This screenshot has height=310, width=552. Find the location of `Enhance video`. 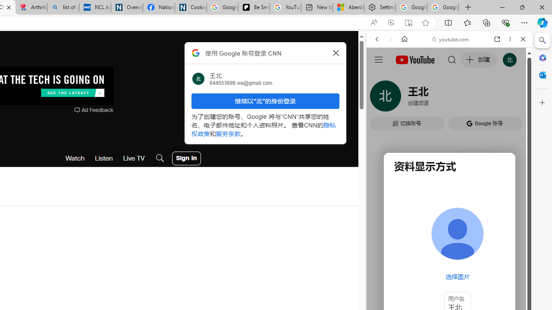

Enhance video is located at coordinates (391, 23).